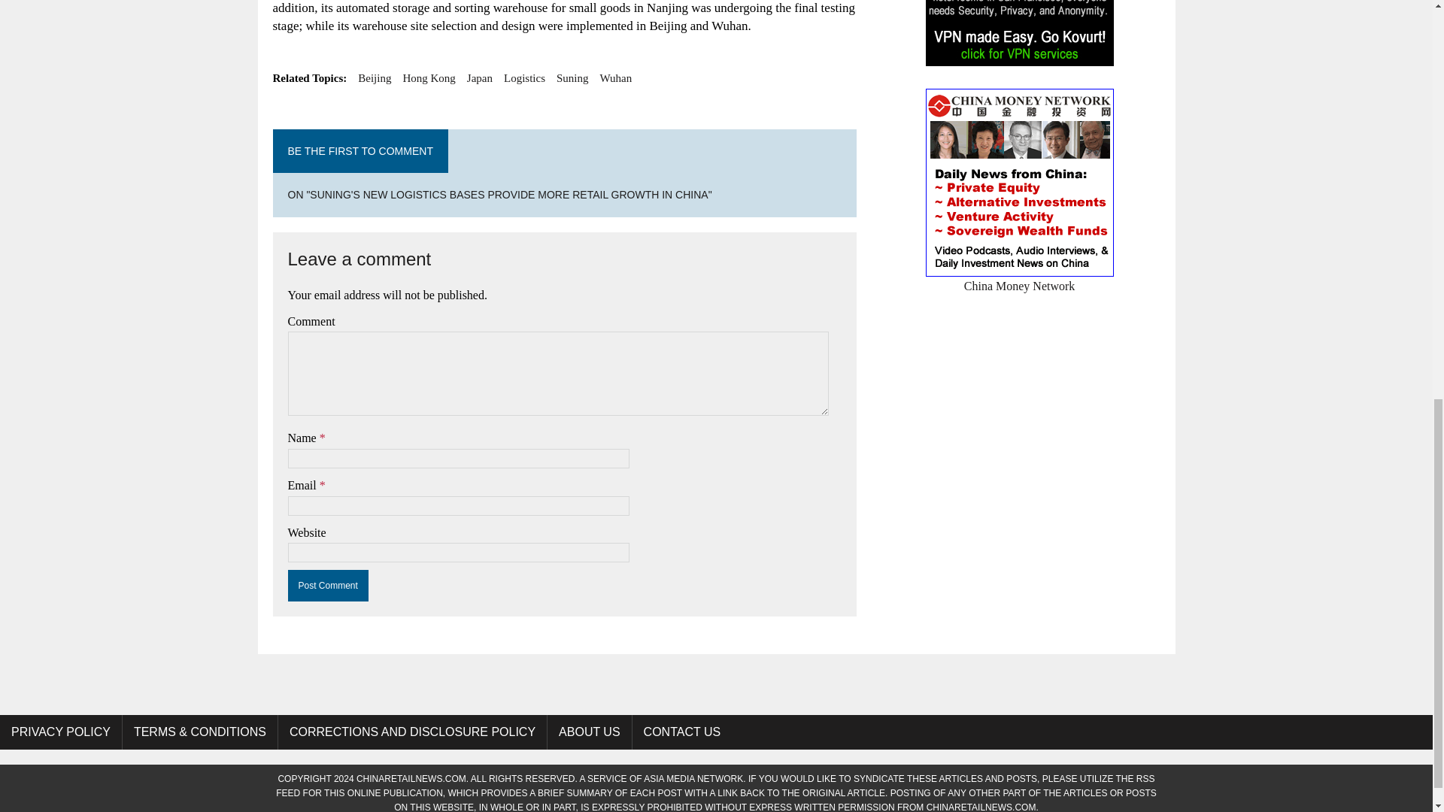 The width and height of the screenshot is (1444, 812). Describe the element at coordinates (572, 77) in the screenshot. I see `Suning` at that location.